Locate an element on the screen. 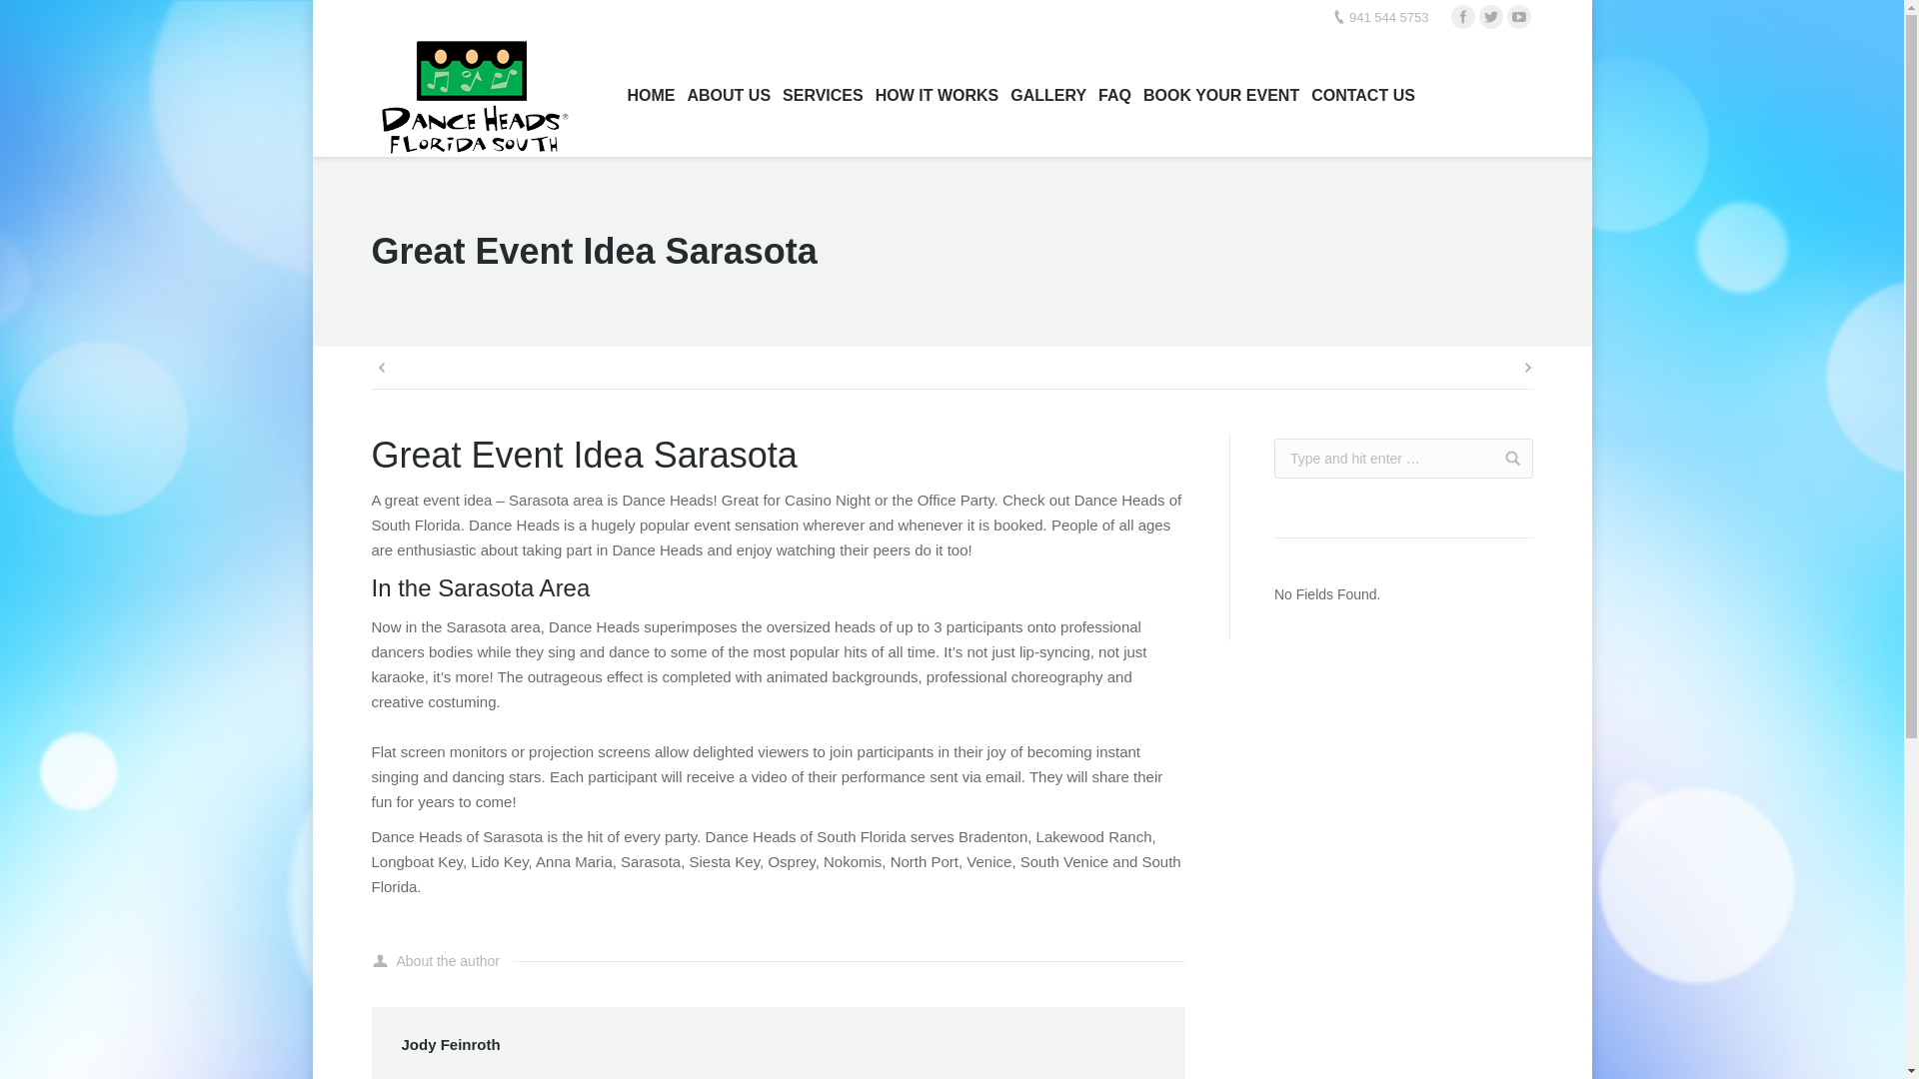  HOW IT WORKS is located at coordinates (938, 96).